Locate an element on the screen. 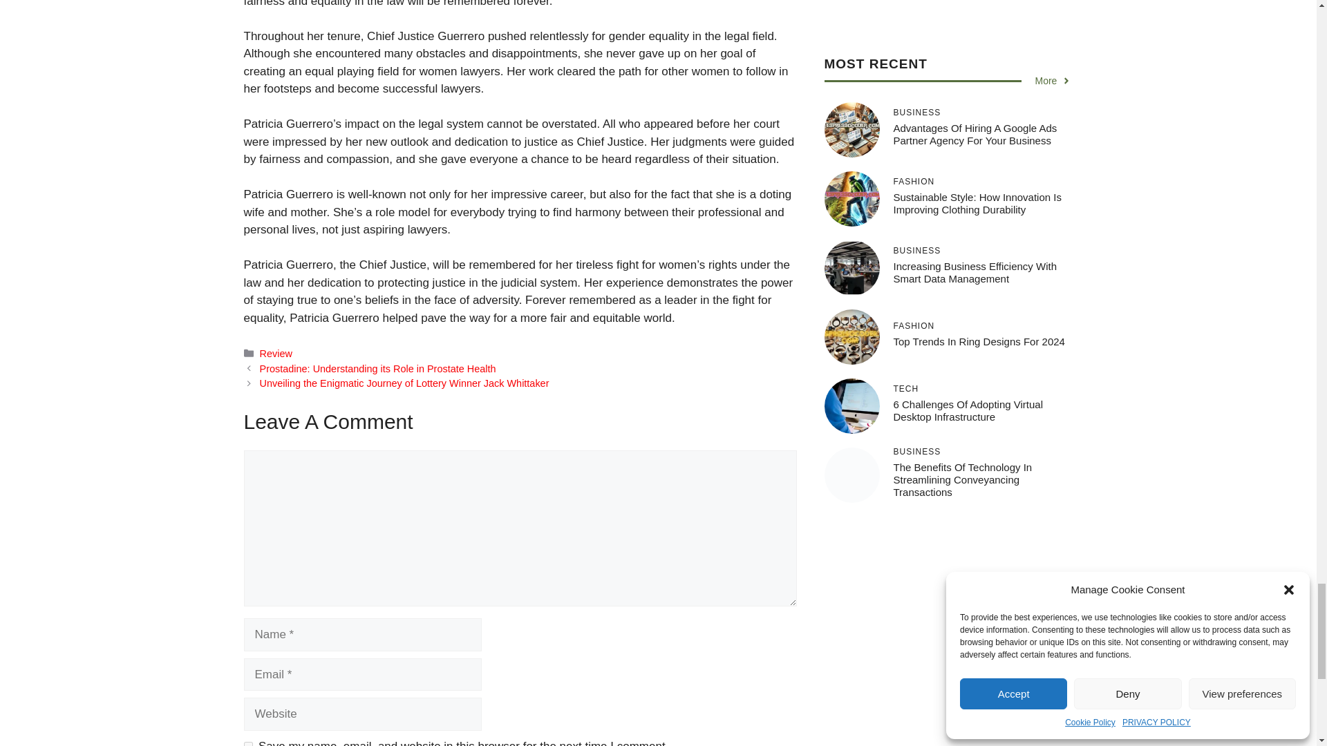 This screenshot has width=1327, height=746. Prostadine: Understanding its Role in Prostate Health is located at coordinates (378, 369).